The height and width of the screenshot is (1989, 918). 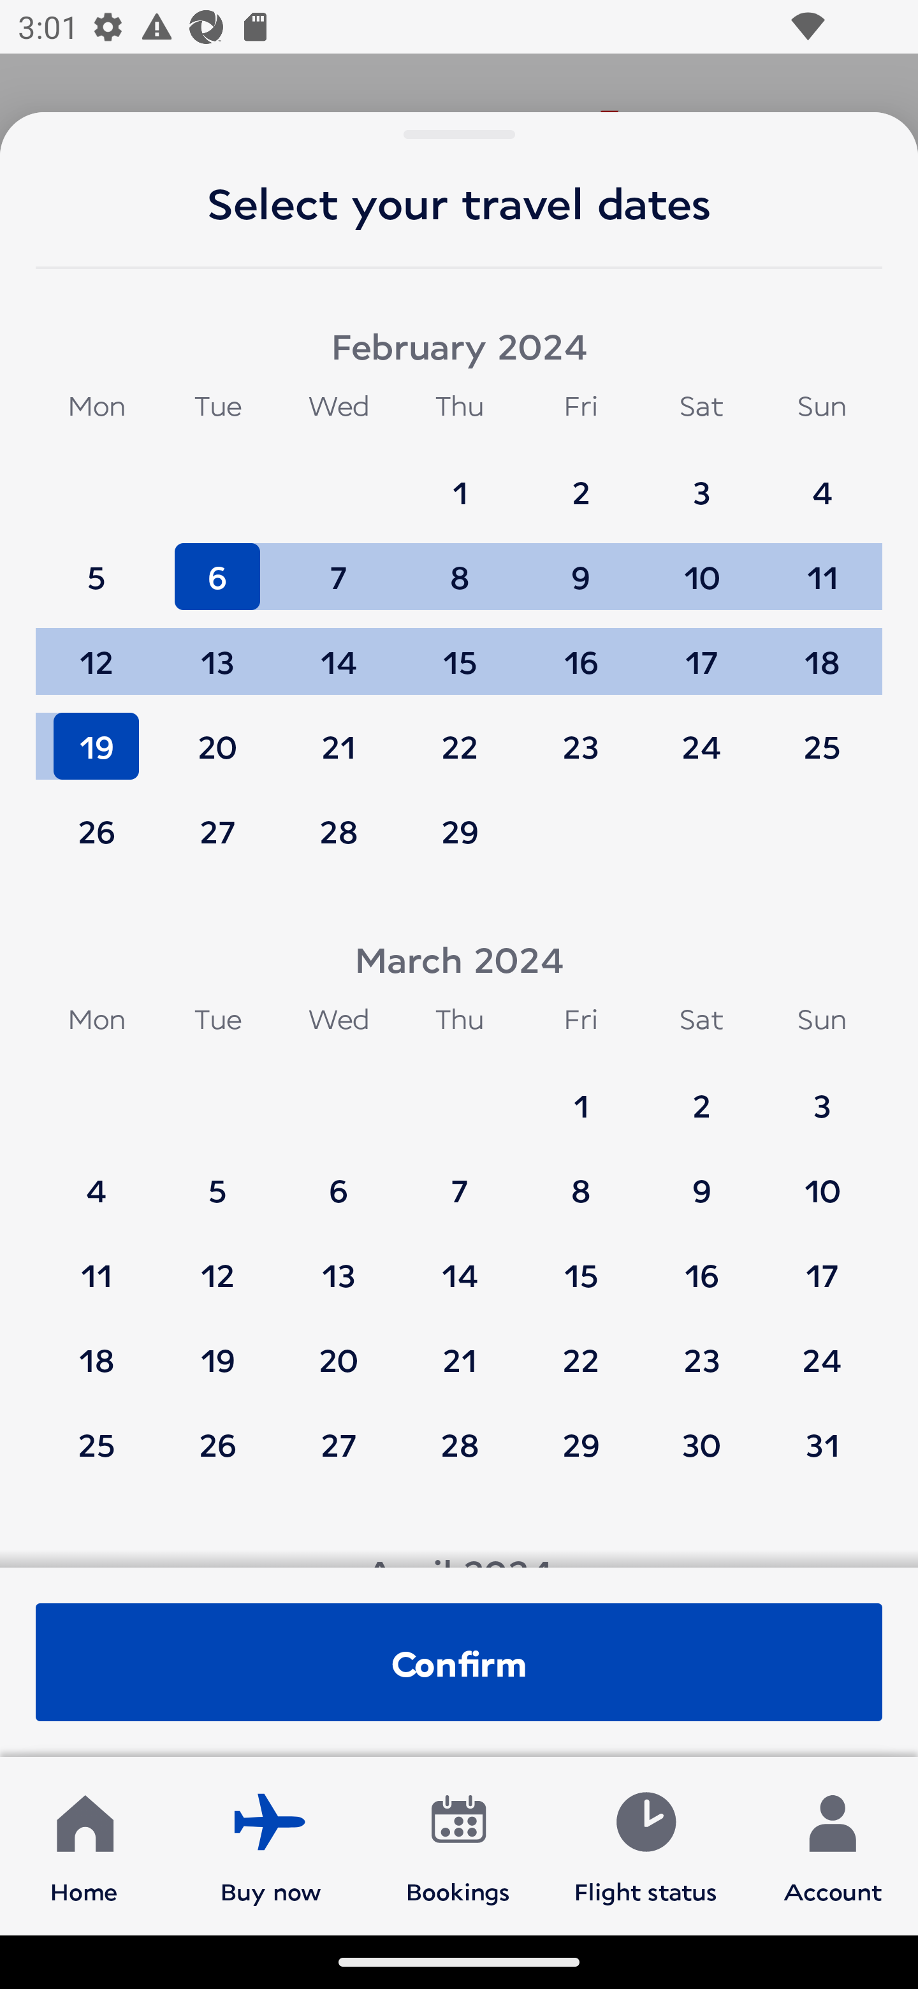 What do you see at coordinates (701, 734) in the screenshot?
I see `24` at bounding box center [701, 734].